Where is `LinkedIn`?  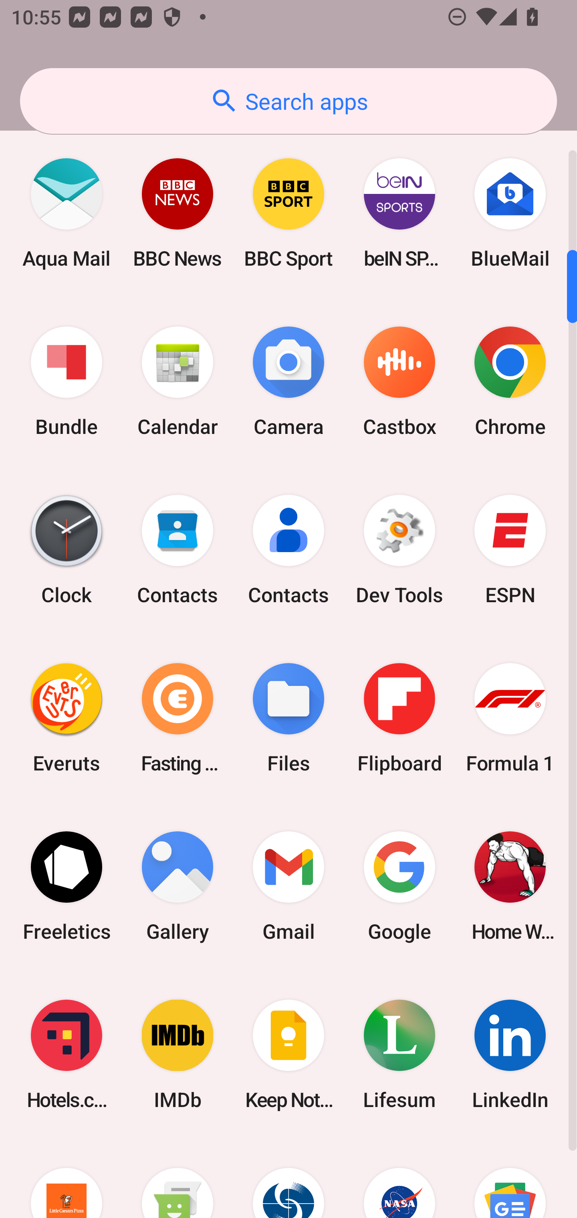 LinkedIn is located at coordinates (510, 1055).